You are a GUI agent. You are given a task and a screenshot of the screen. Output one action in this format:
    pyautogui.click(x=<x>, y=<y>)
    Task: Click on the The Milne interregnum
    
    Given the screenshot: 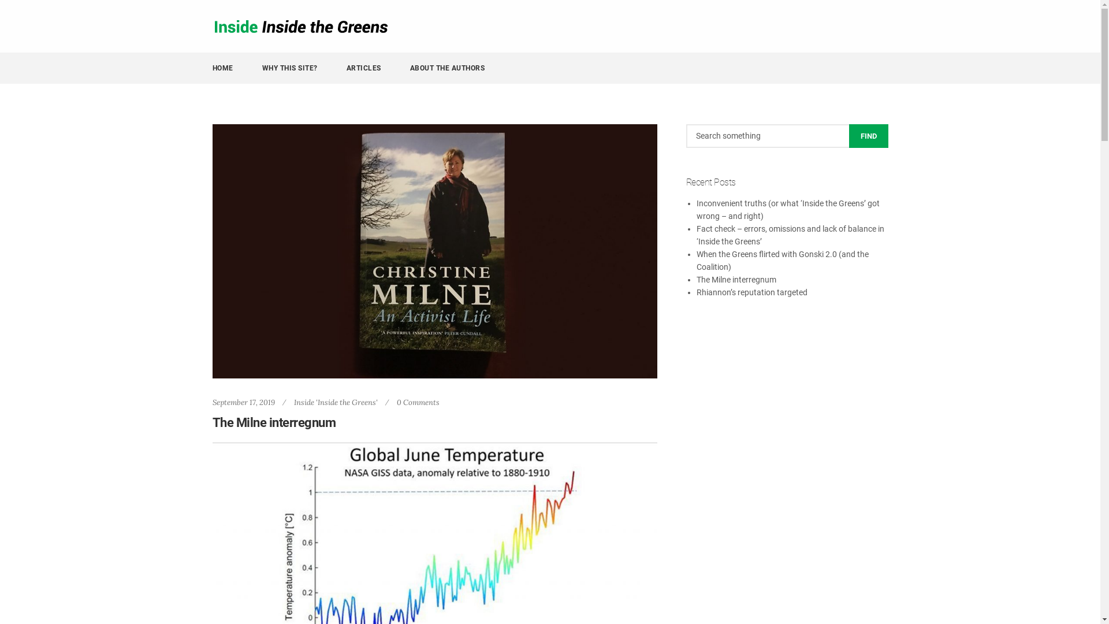 What is the action you would take?
    pyautogui.click(x=736, y=280)
    